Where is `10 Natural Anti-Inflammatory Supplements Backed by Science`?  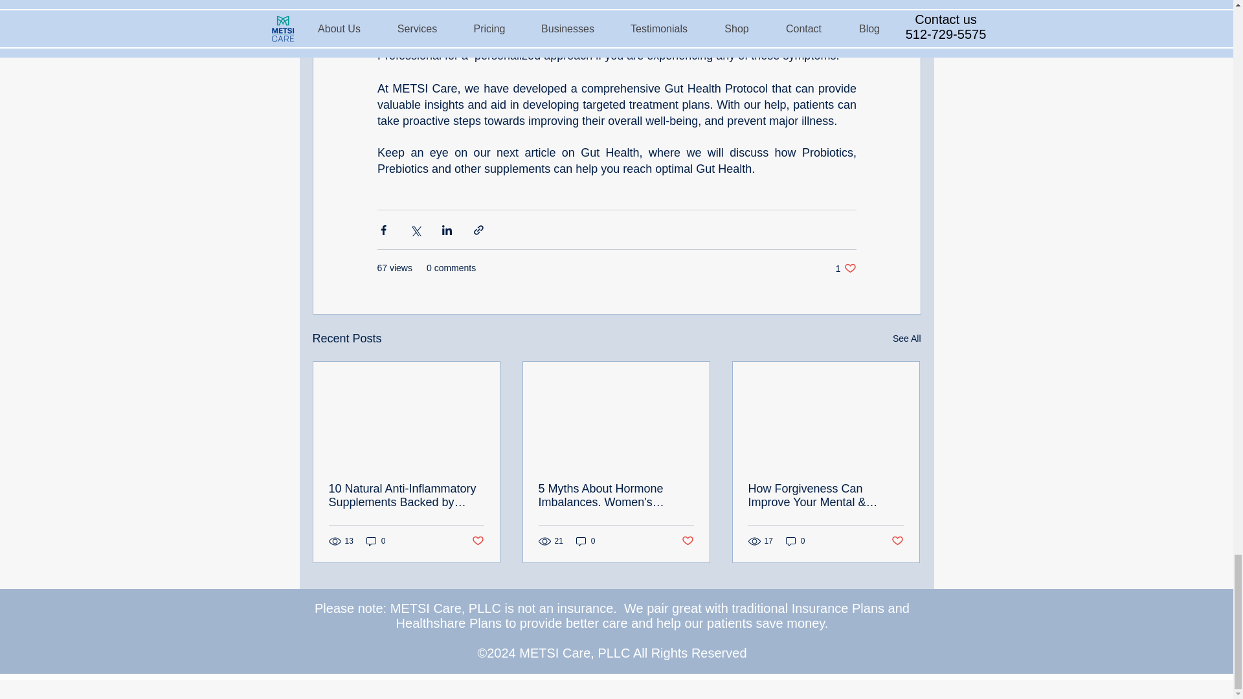
10 Natural Anti-Inflammatory Supplements Backed by Science is located at coordinates (407, 496).